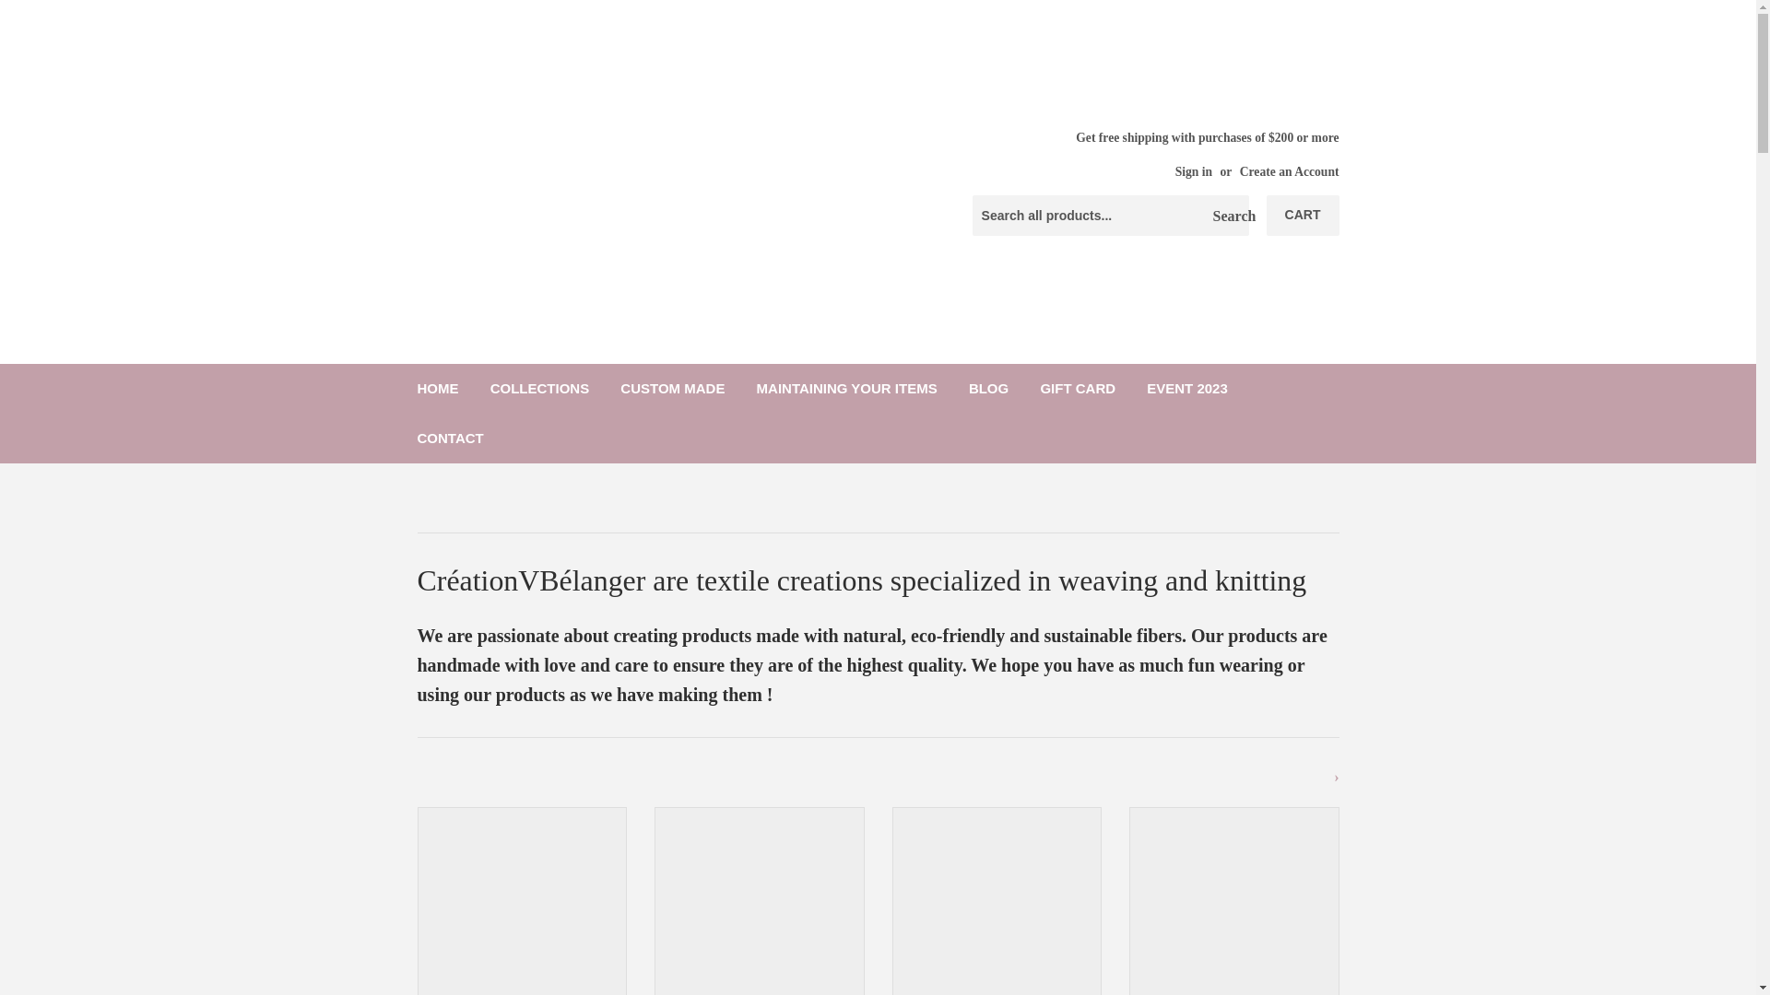  Describe the element at coordinates (1233, 901) in the screenshot. I see `Browse our Bath and beach towels collection` at that location.